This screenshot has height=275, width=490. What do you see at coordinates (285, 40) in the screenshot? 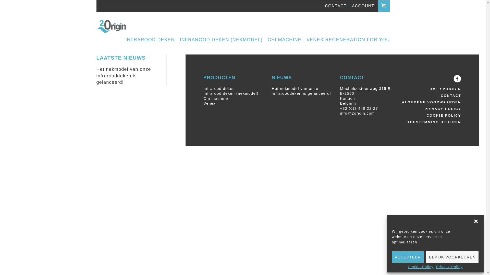
I see `CHI MACHINE` at bounding box center [285, 40].